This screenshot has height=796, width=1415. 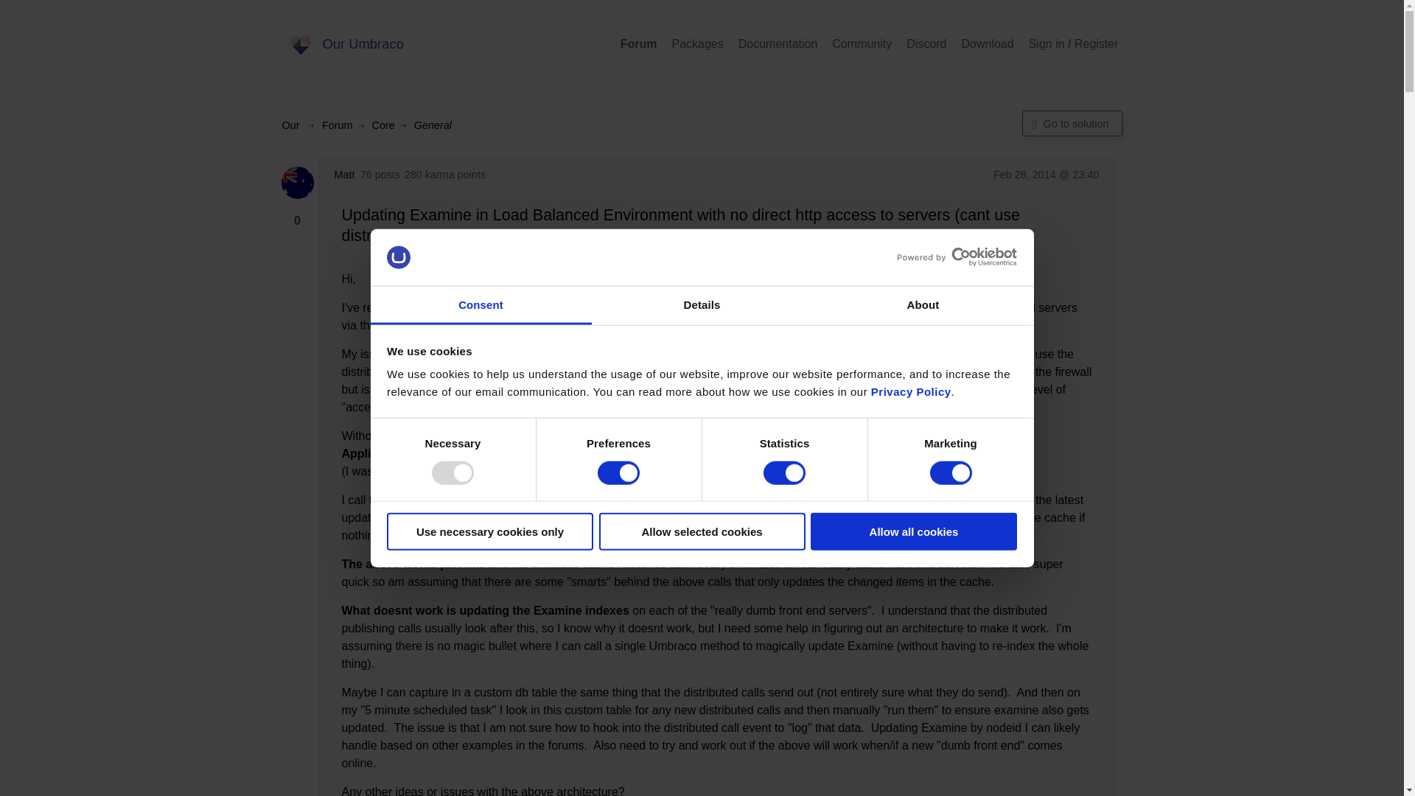 I want to click on Allow all cookies, so click(x=914, y=531).